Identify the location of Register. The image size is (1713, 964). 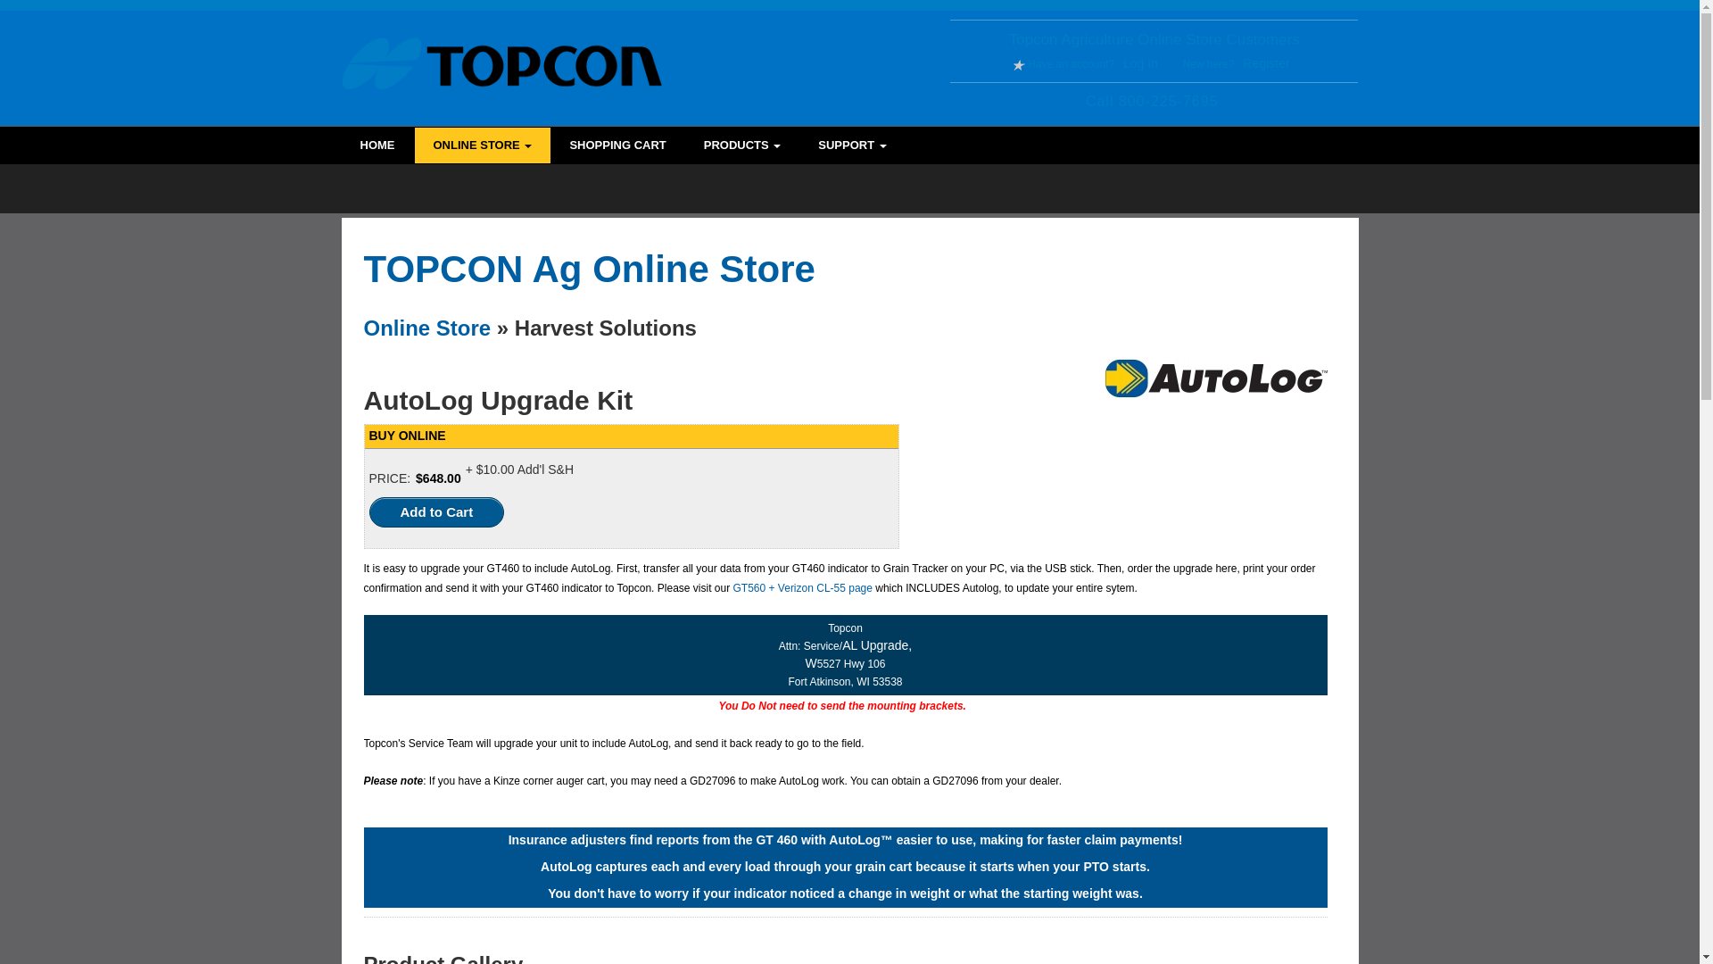
(1266, 62).